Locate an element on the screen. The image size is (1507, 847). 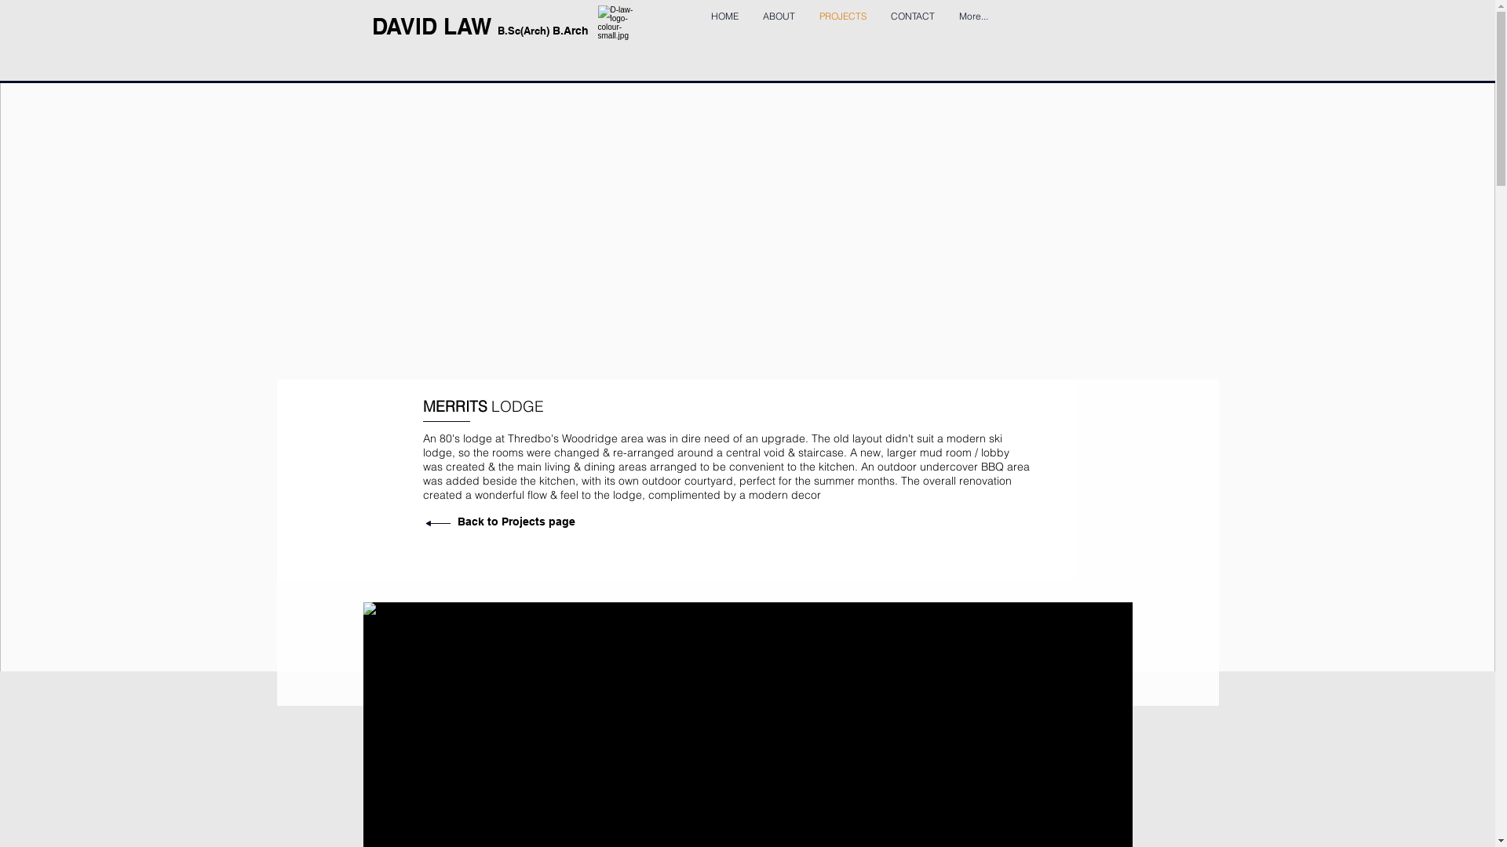
PROJECTS is located at coordinates (843, 26).